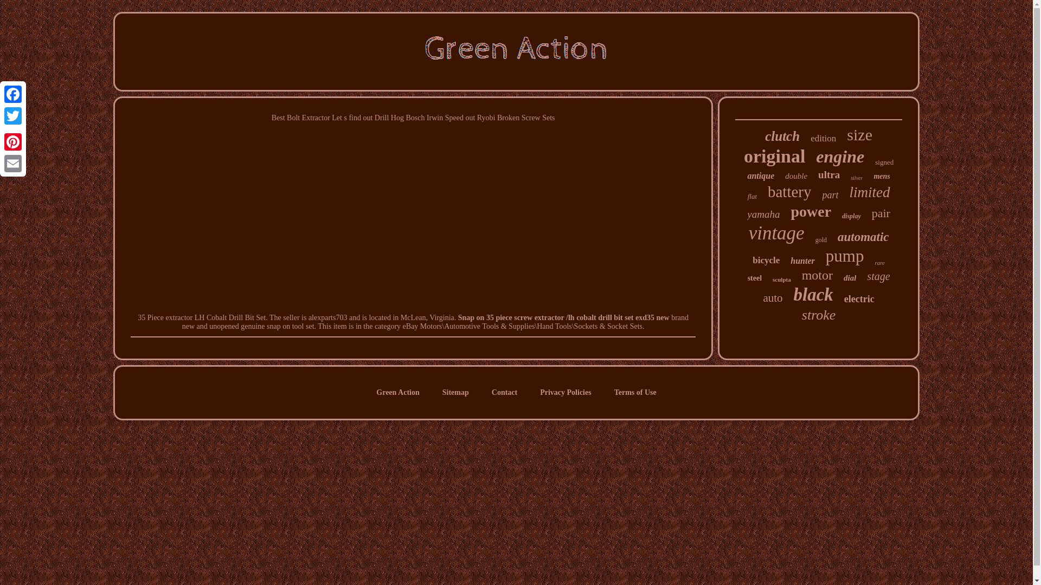  Describe the element at coordinates (829, 174) in the screenshot. I see `ultra` at that location.